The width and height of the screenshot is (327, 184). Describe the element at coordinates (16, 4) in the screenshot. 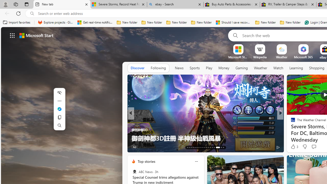

I see `Workspaces` at that location.